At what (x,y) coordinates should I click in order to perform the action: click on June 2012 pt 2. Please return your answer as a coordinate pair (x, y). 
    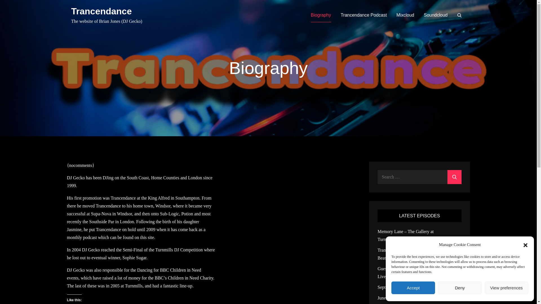
    Looking at the image, I should click on (391, 298).